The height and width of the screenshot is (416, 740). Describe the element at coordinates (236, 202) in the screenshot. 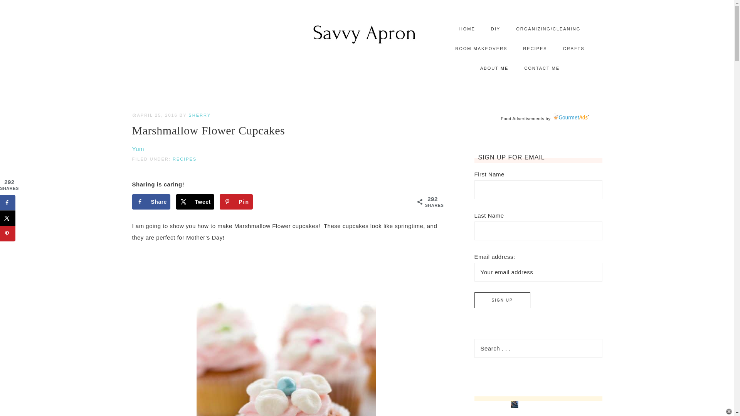

I see `Pin` at that location.